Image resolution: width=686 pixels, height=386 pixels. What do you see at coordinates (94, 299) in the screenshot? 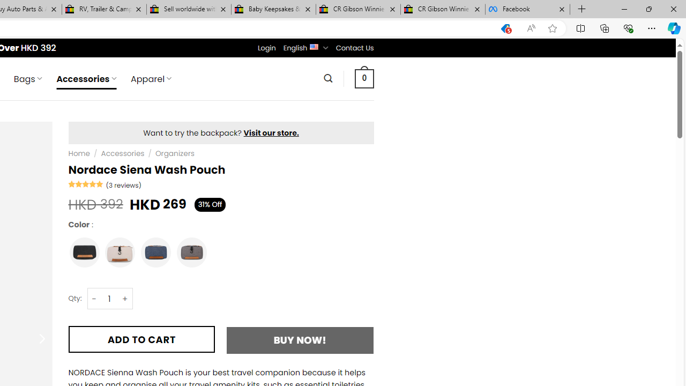
I see `-` at bounding box center [94, 299].